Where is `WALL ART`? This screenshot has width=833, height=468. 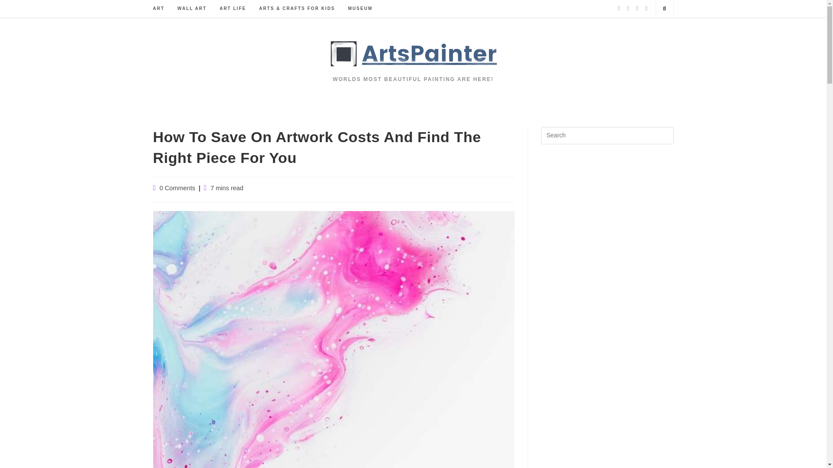 WALL ART is located at coordinates (192, 9).